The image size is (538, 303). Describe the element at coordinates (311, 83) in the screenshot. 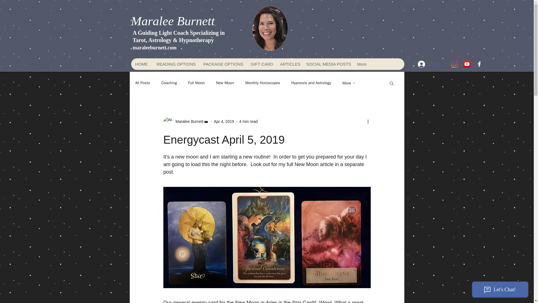

I see `Hypnosis and Astrology` at that location.